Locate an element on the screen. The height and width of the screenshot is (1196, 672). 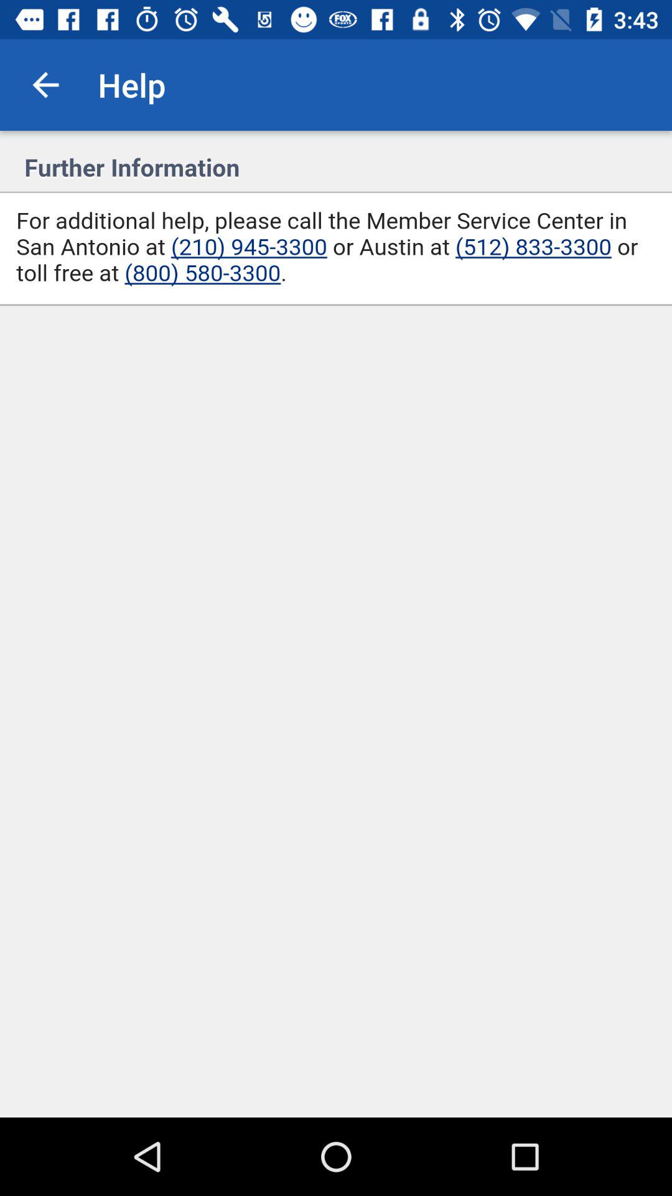
display page is located at coordinates (336, 624).